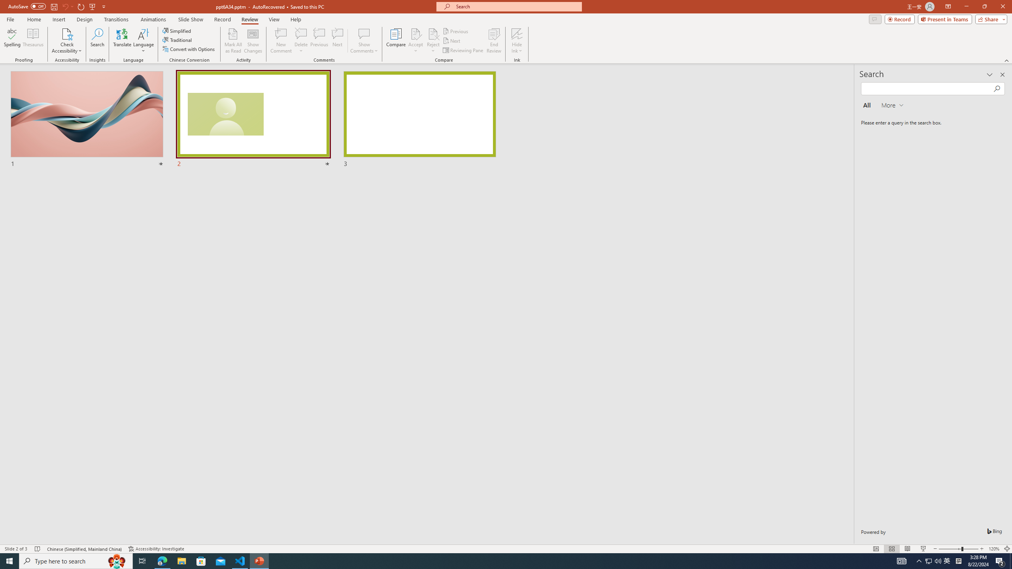 This screenshot has width=1012, height=569. What do you see at coordinates (123, 41) in the screenshot?
I see `Translate` at bounding box center [123, 41].